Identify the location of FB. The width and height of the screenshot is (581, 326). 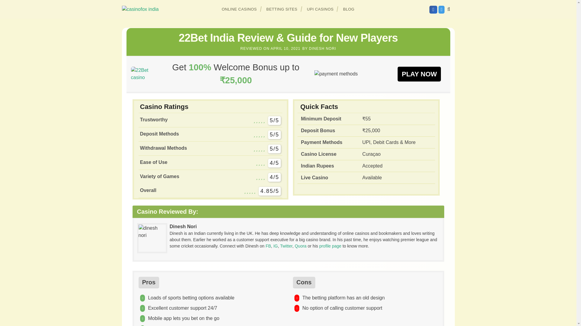
(268, 246).